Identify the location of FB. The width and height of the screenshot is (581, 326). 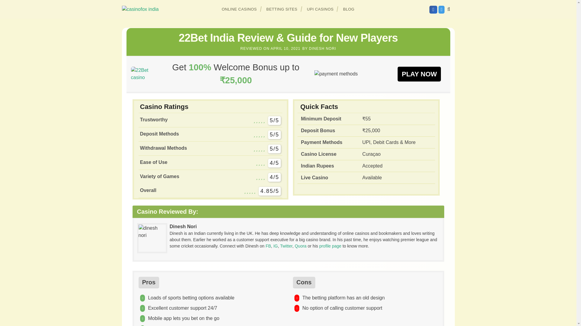
(268, 246).